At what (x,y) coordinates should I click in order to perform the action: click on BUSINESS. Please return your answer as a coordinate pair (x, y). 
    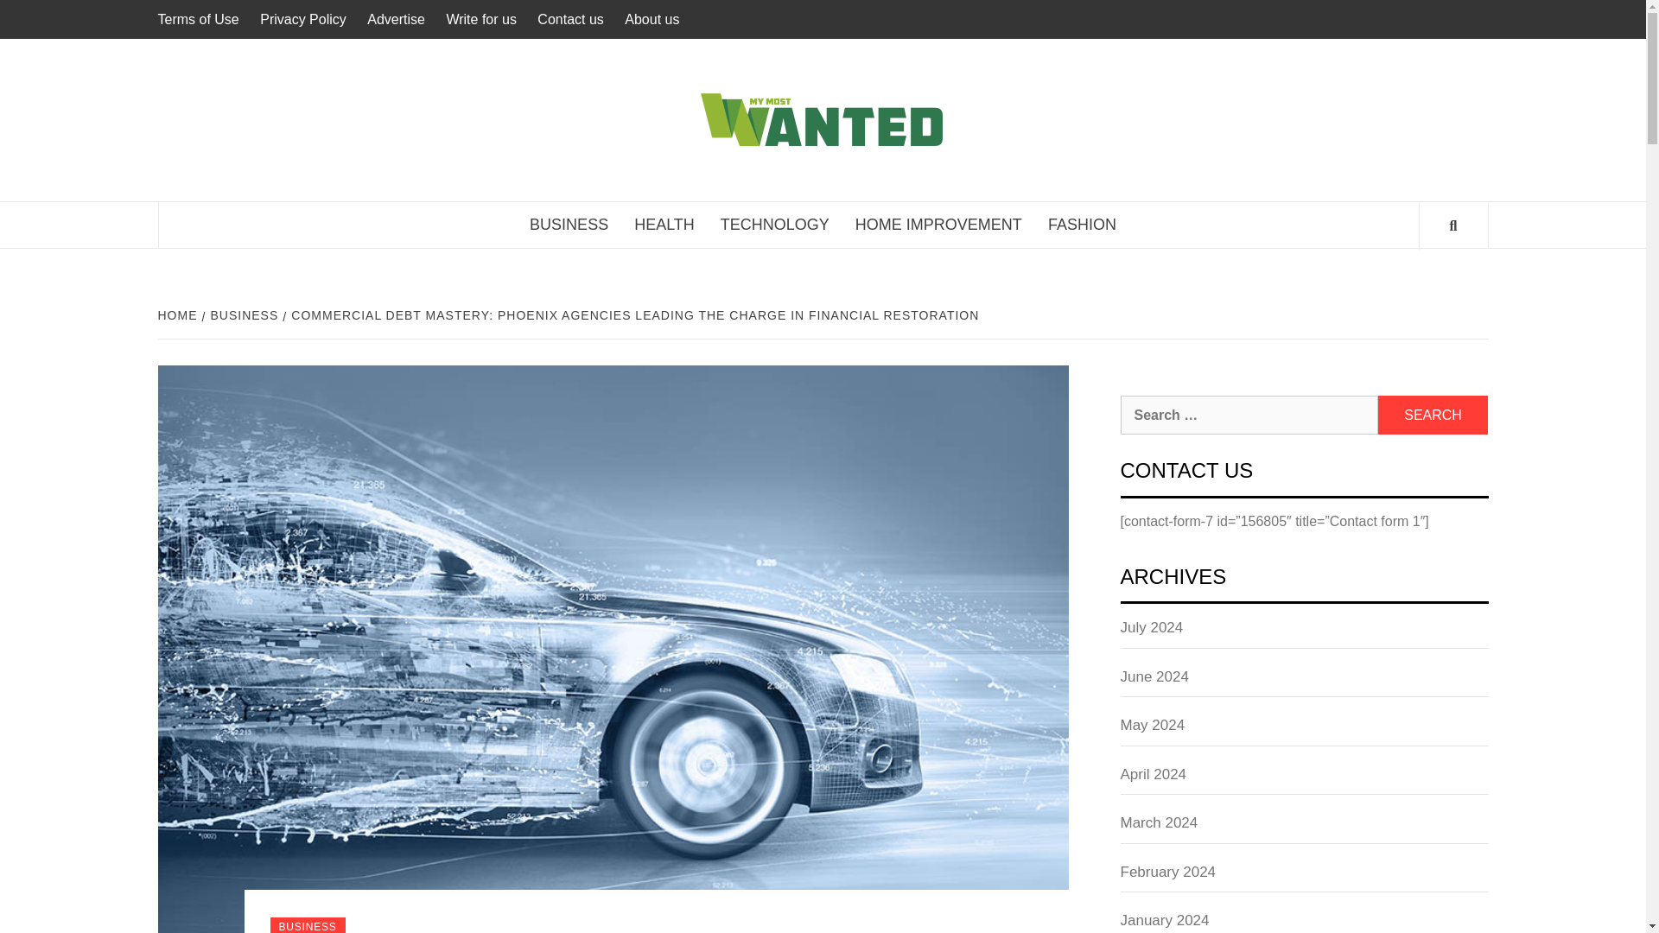
    Looking at the image, I should click on (569, 225).